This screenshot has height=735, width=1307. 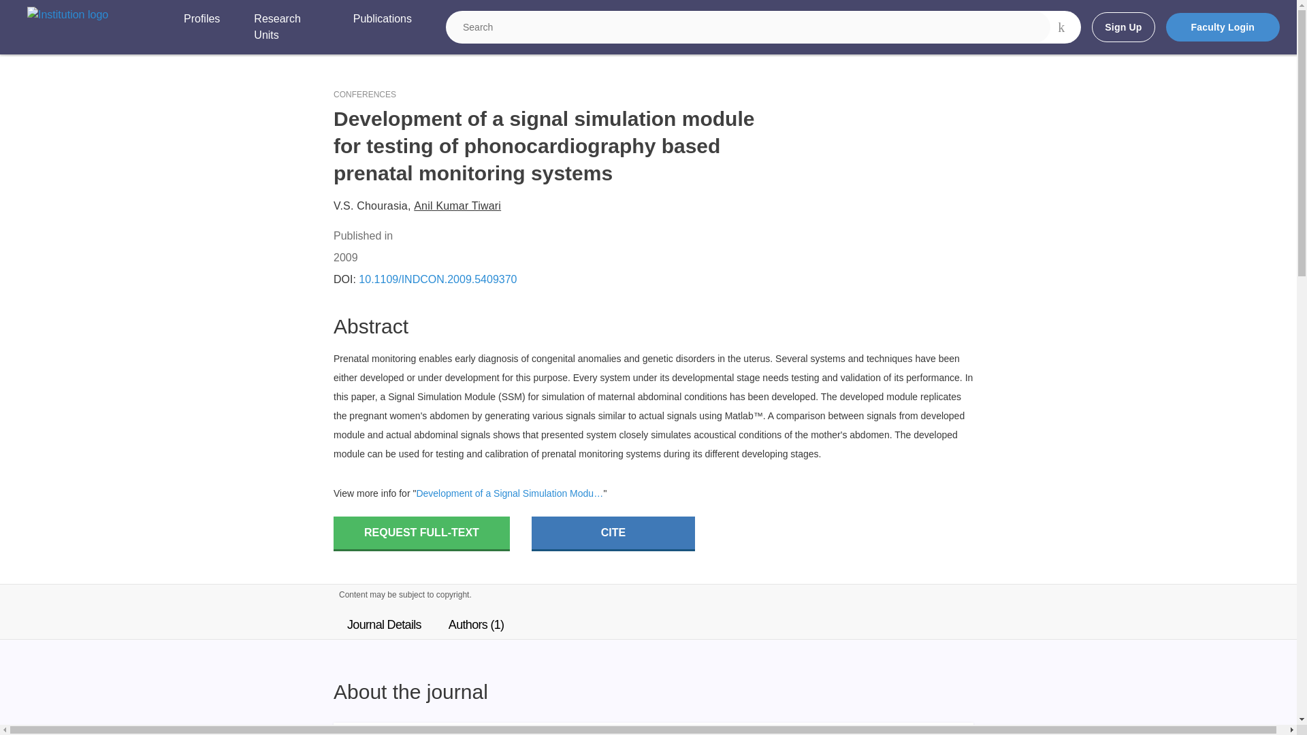 What do you see at coordinates (1123, 27) in the screenshot?
I see `Sign Up` at bounding box center [1123, 27].